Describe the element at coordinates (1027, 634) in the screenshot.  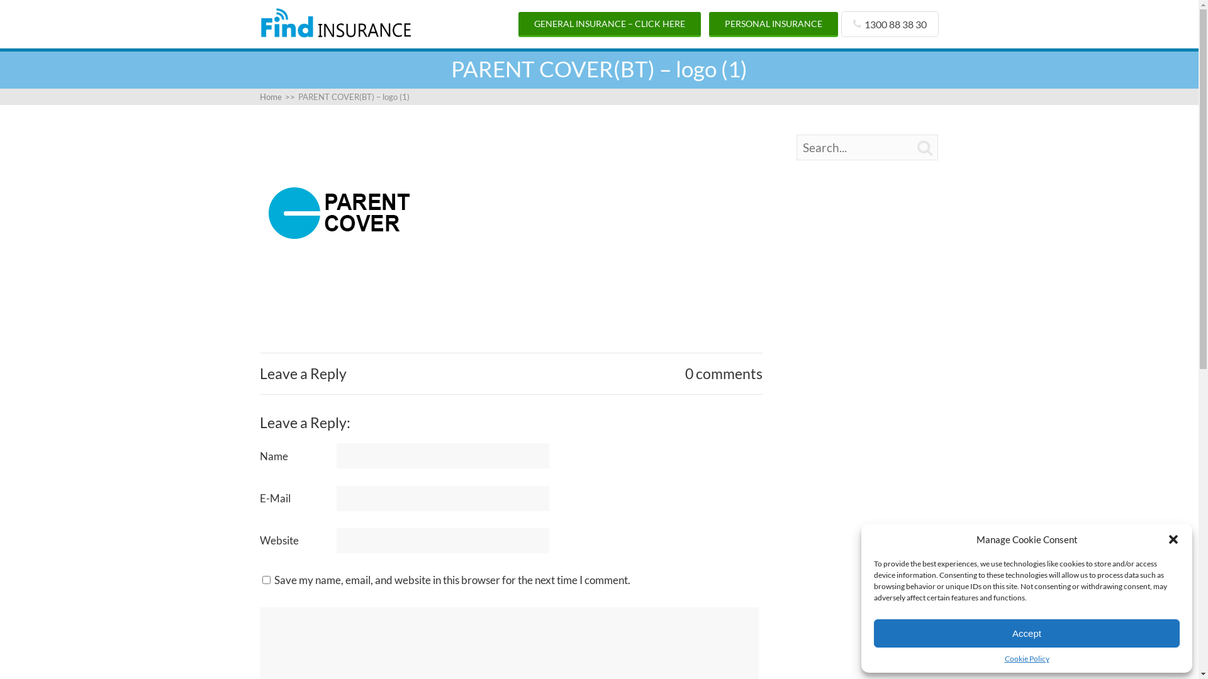
I see `Accept` at that location.